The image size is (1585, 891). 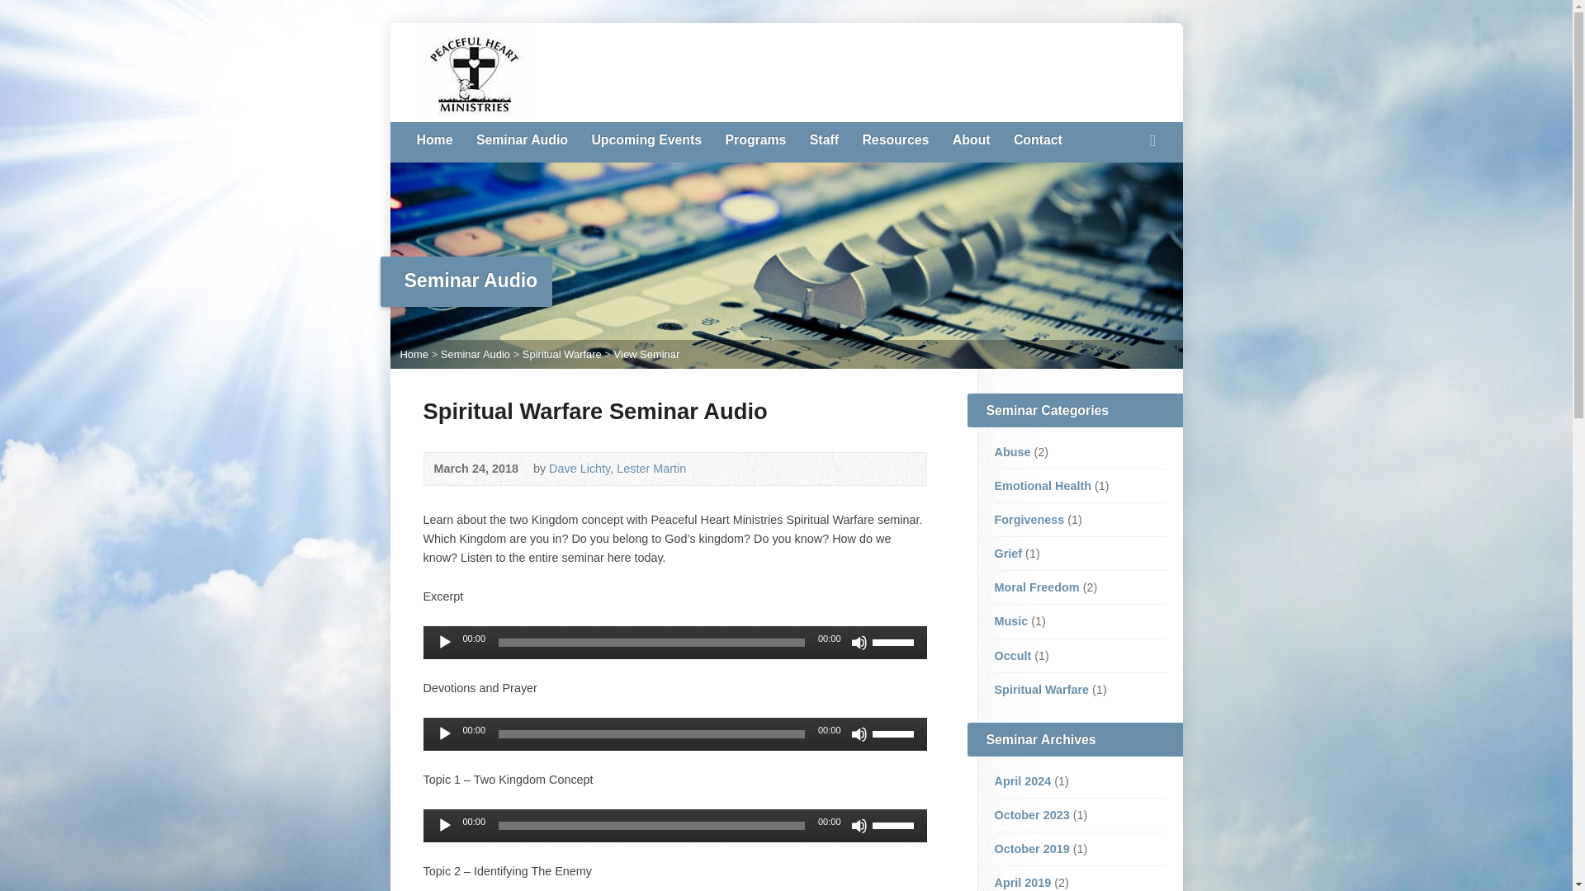 What do you see at coordinates (444, 734) in the screenshot?
I see `Play` at bounding box center [444, 734].